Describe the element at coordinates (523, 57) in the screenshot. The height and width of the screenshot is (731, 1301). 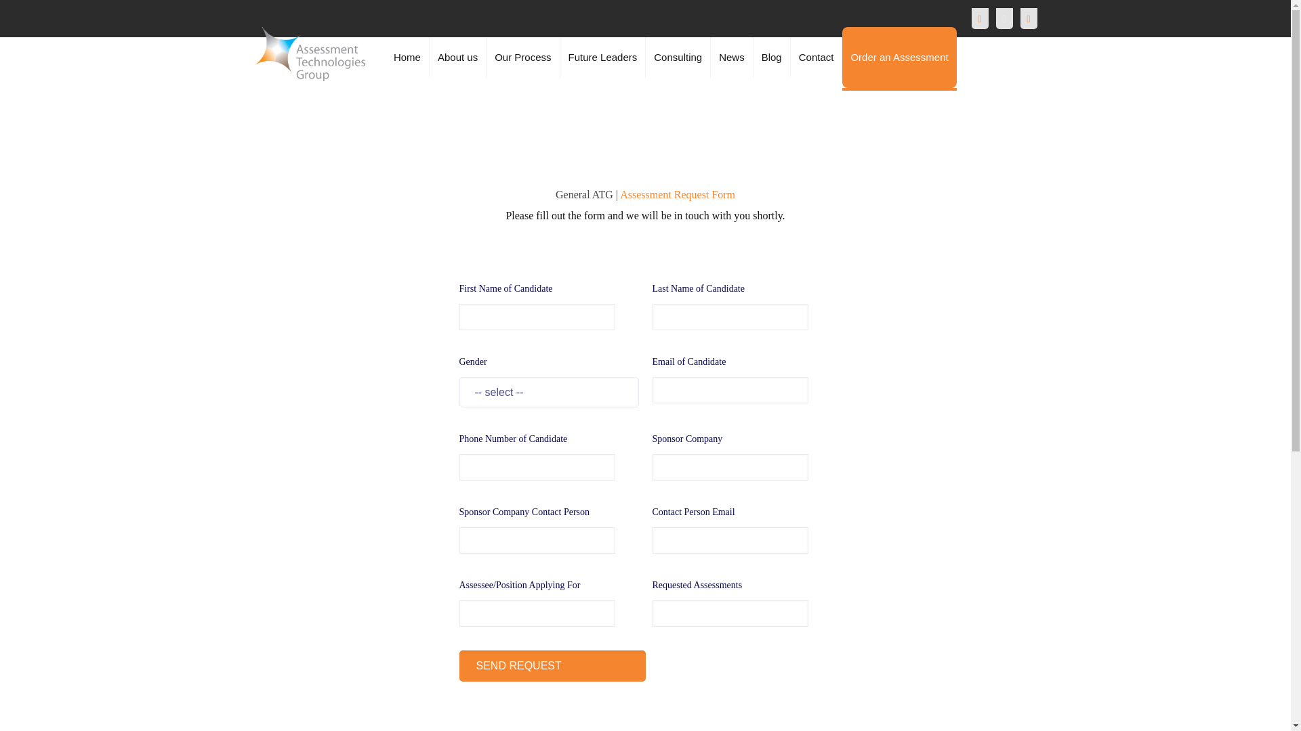
I see `Our Process` at that location.